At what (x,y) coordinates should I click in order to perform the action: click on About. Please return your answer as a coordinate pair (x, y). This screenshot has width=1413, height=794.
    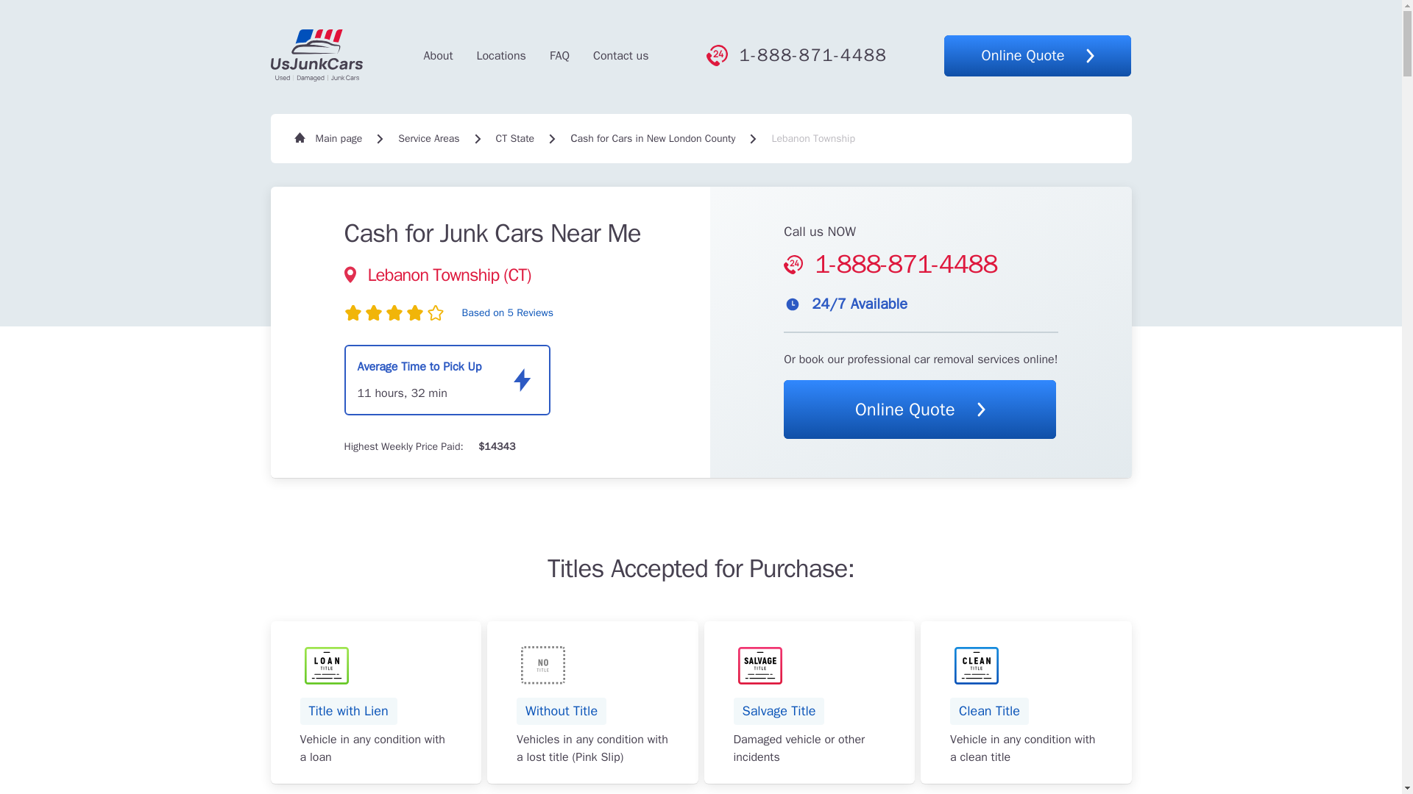
    Looking at the image, I should click on (559, 55).